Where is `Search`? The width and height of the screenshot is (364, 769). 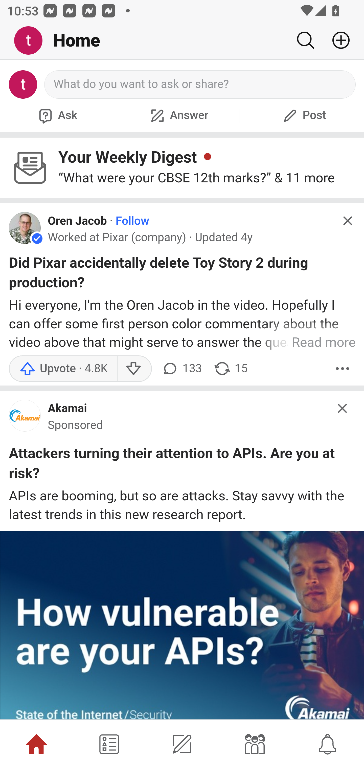
Search is located at coordinates (305, 40).